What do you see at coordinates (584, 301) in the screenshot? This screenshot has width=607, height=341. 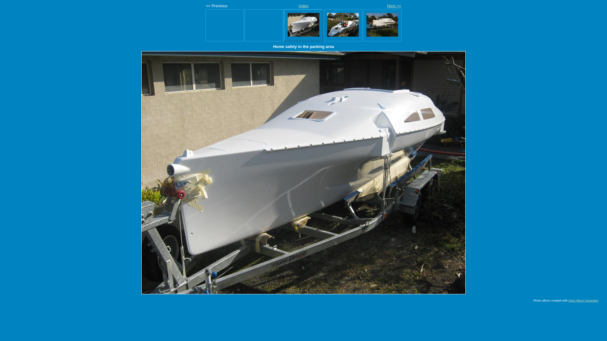 I see `Web Album Generator` at bounding box center [584, 301].